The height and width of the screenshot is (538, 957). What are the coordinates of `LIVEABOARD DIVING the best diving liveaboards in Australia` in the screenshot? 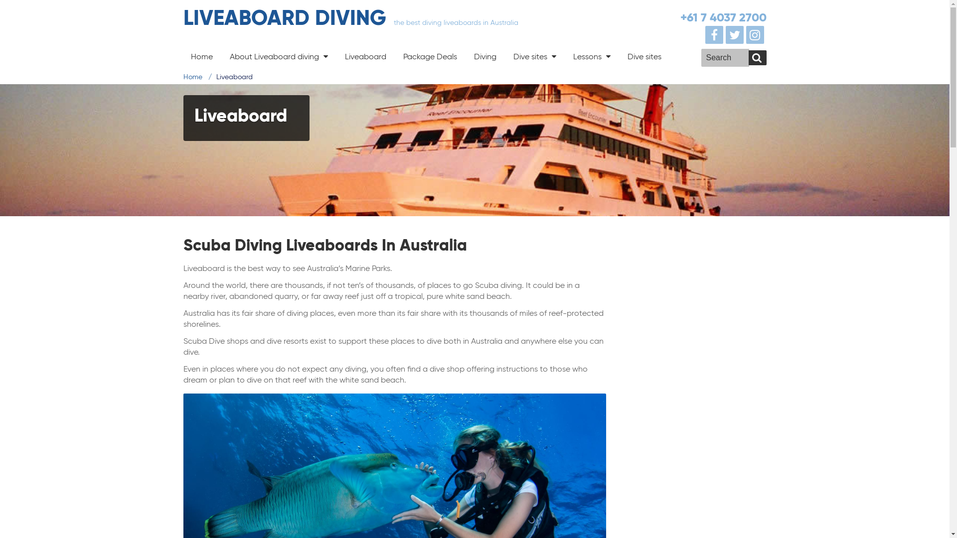 It's located at (351, 18).